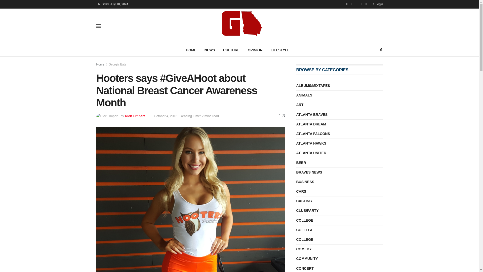 Image resolution: width=483 pixels, height=272 pixels. Describe the element at coordinates (135, 116) in the screenshot. I see `Rick Limpert` at that location.